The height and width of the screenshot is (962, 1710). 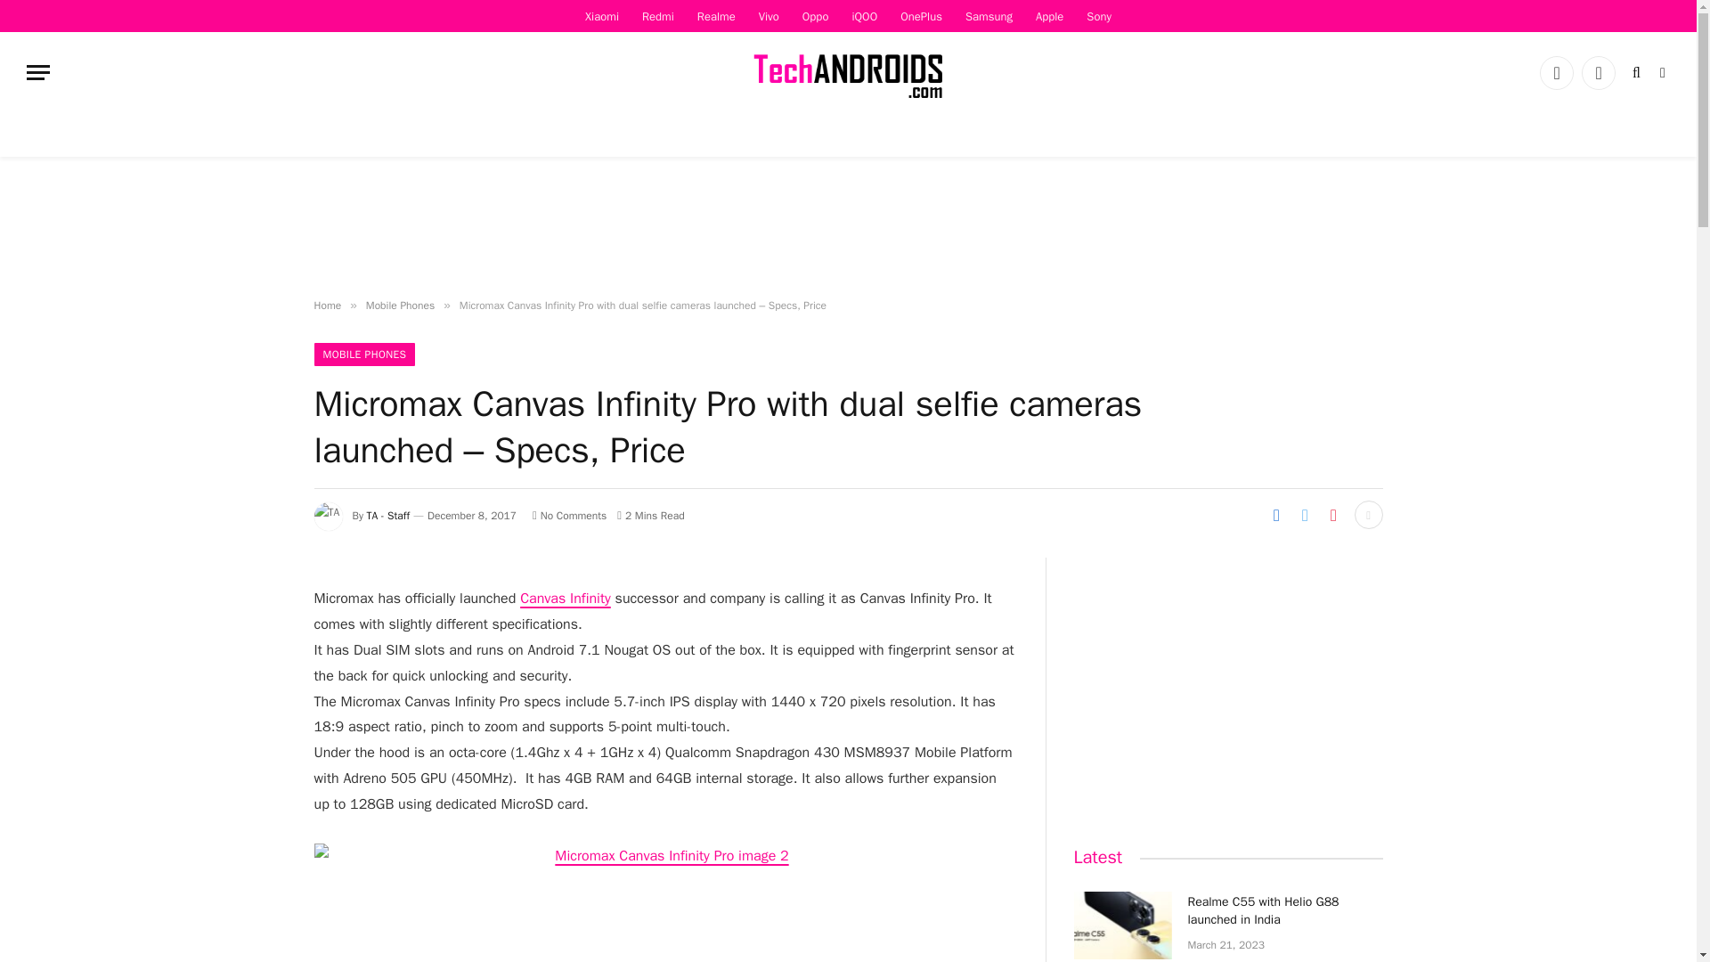 I want to click on Share on Pinterest, so click(x=1333, y=515).